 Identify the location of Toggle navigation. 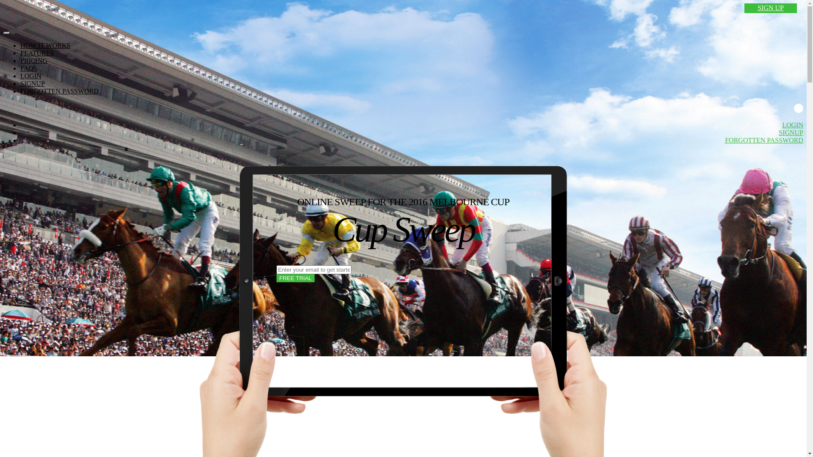
(7, 33).